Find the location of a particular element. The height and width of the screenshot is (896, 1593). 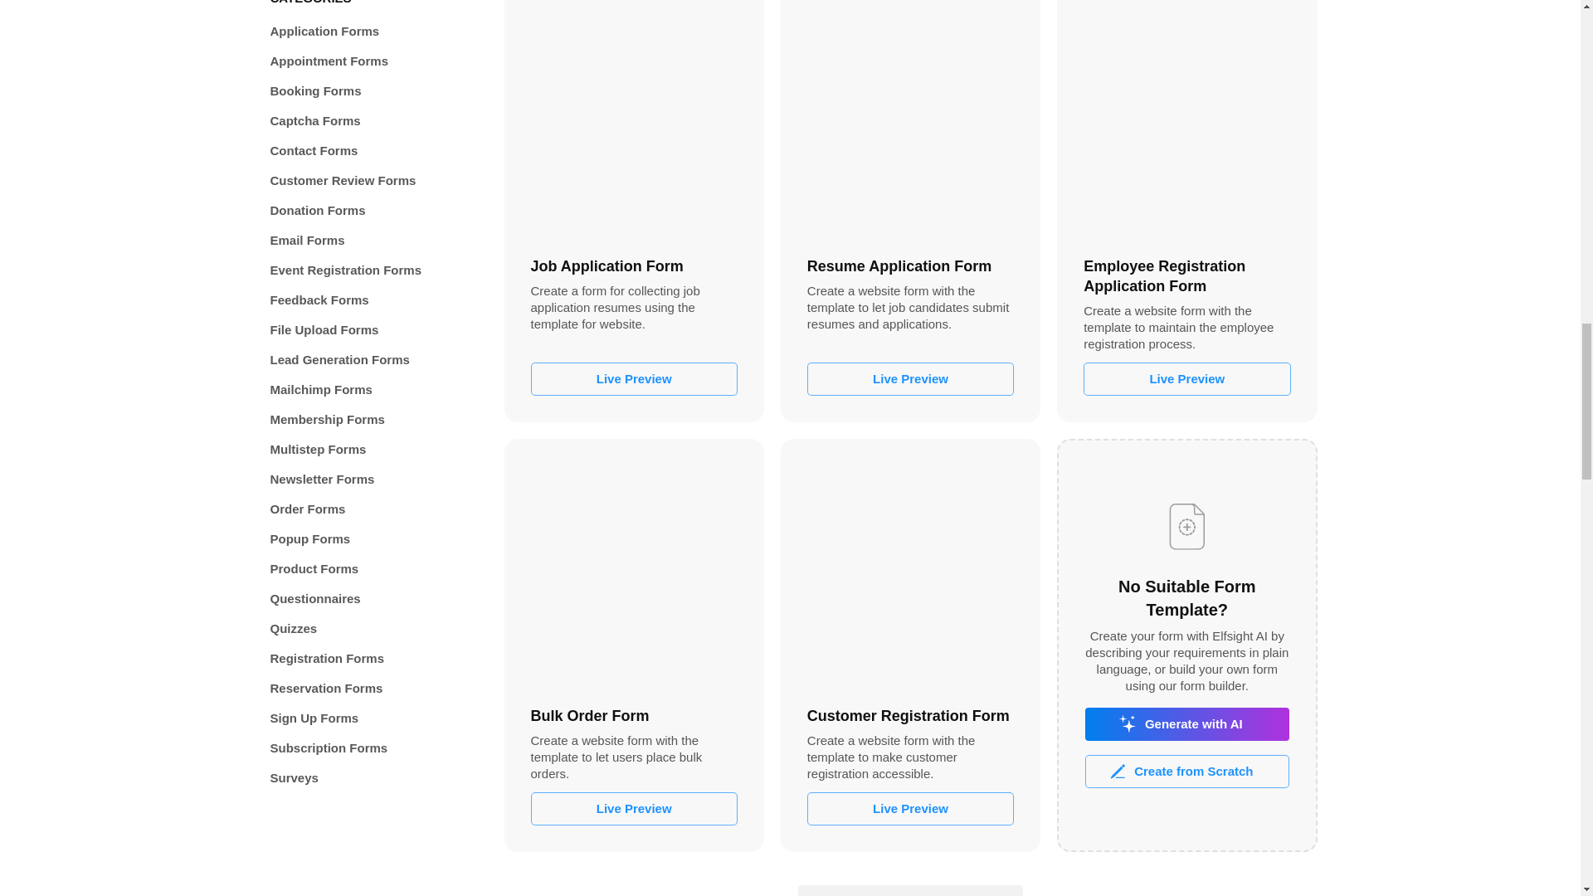

Employee Registration Application Form is located at coordinates (1186, 119).